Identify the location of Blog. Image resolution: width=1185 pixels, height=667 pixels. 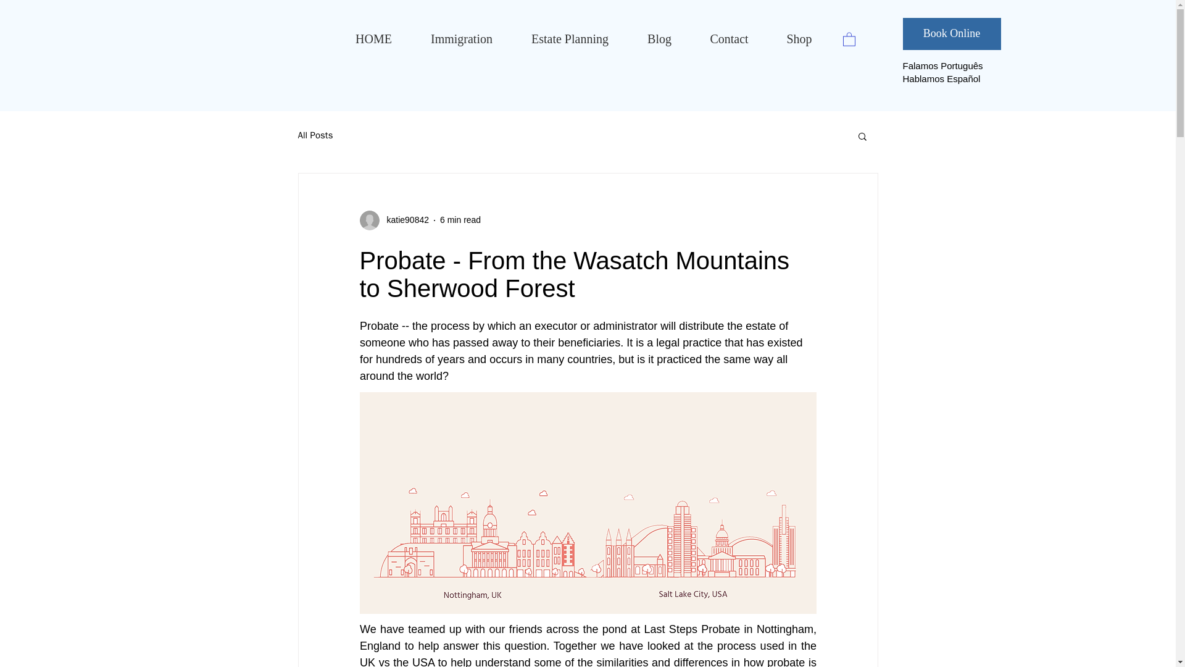
(659, 39).